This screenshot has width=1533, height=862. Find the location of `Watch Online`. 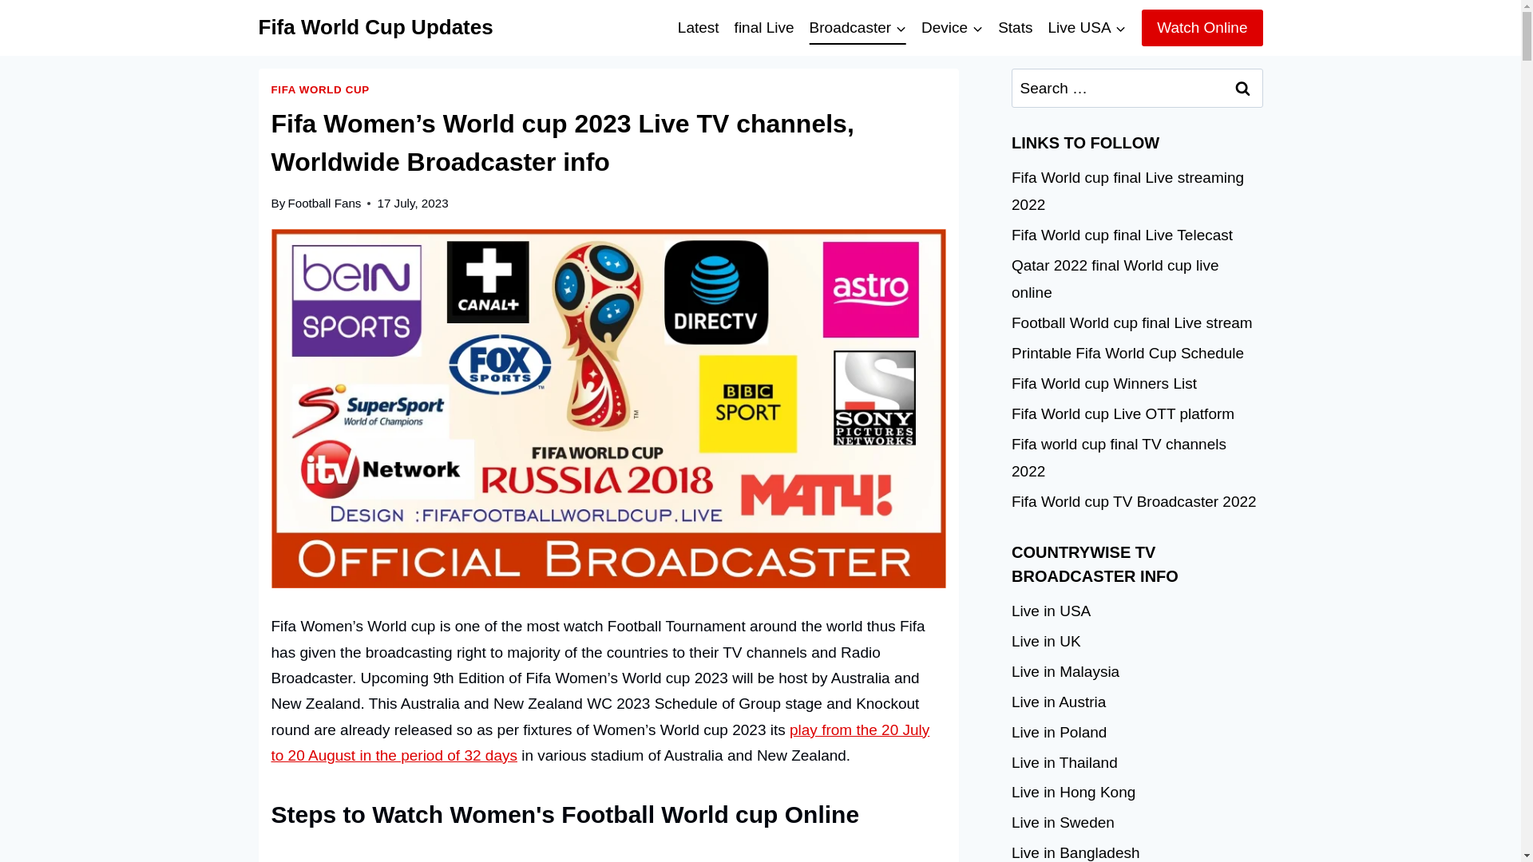

Watch Online is located at coordinates (1202, 27).